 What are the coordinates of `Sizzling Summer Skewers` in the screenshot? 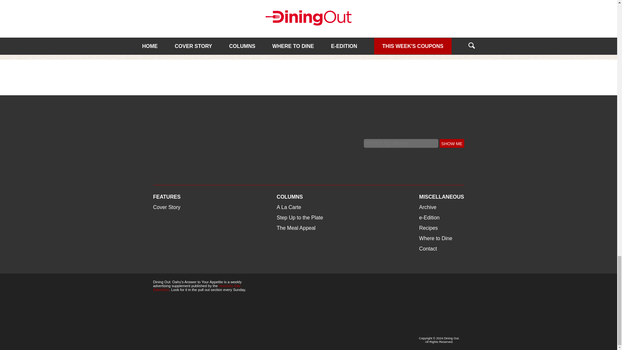 It's located at (417, 10).